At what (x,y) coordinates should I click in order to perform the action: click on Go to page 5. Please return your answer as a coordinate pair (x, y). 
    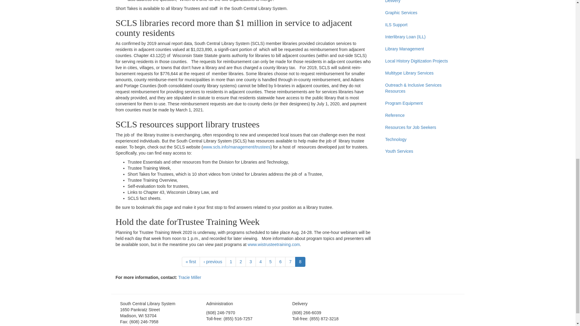
    Looking at the image, I should click on (271, 261).